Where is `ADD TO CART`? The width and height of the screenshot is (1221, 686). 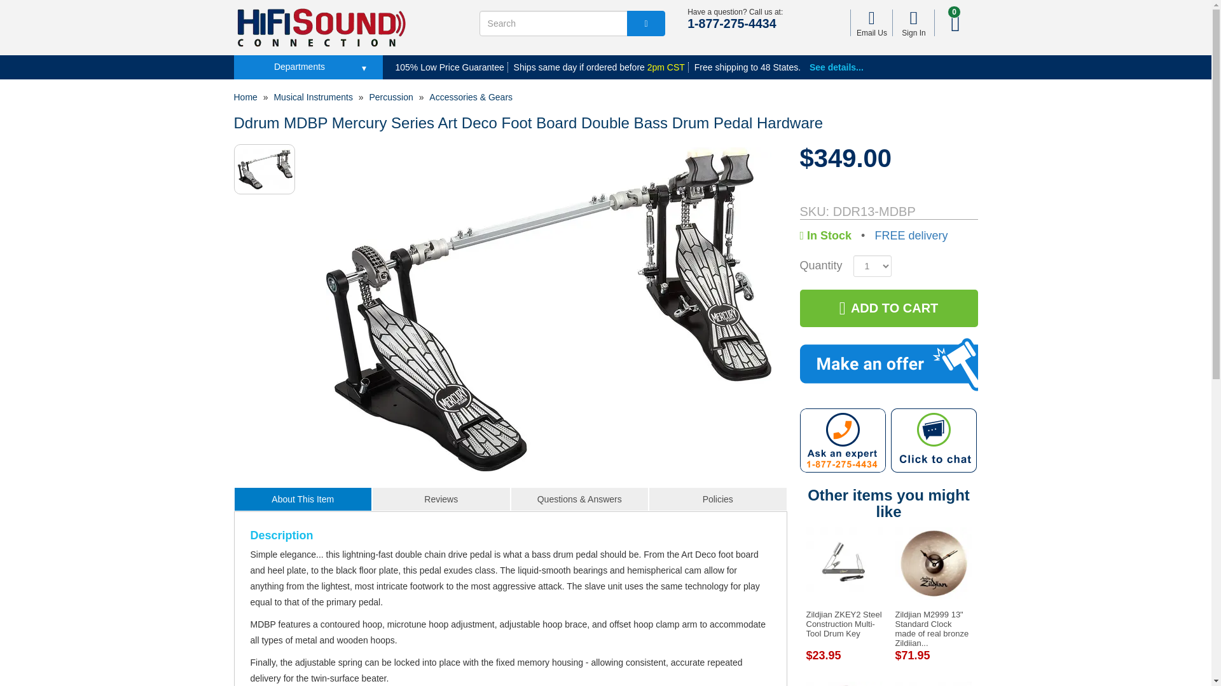 ADD TO CART is located at coordinates (888, 308).